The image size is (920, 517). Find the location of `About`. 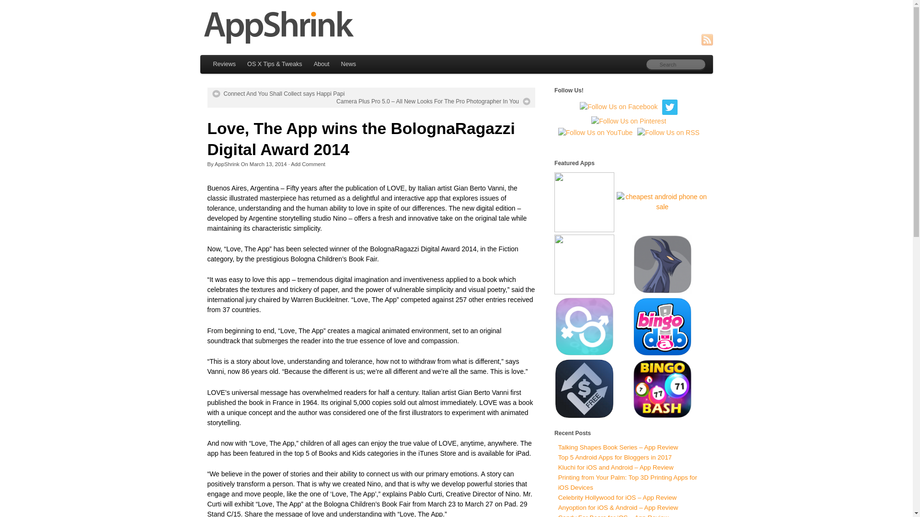

About is located at coordinates (322, 64).